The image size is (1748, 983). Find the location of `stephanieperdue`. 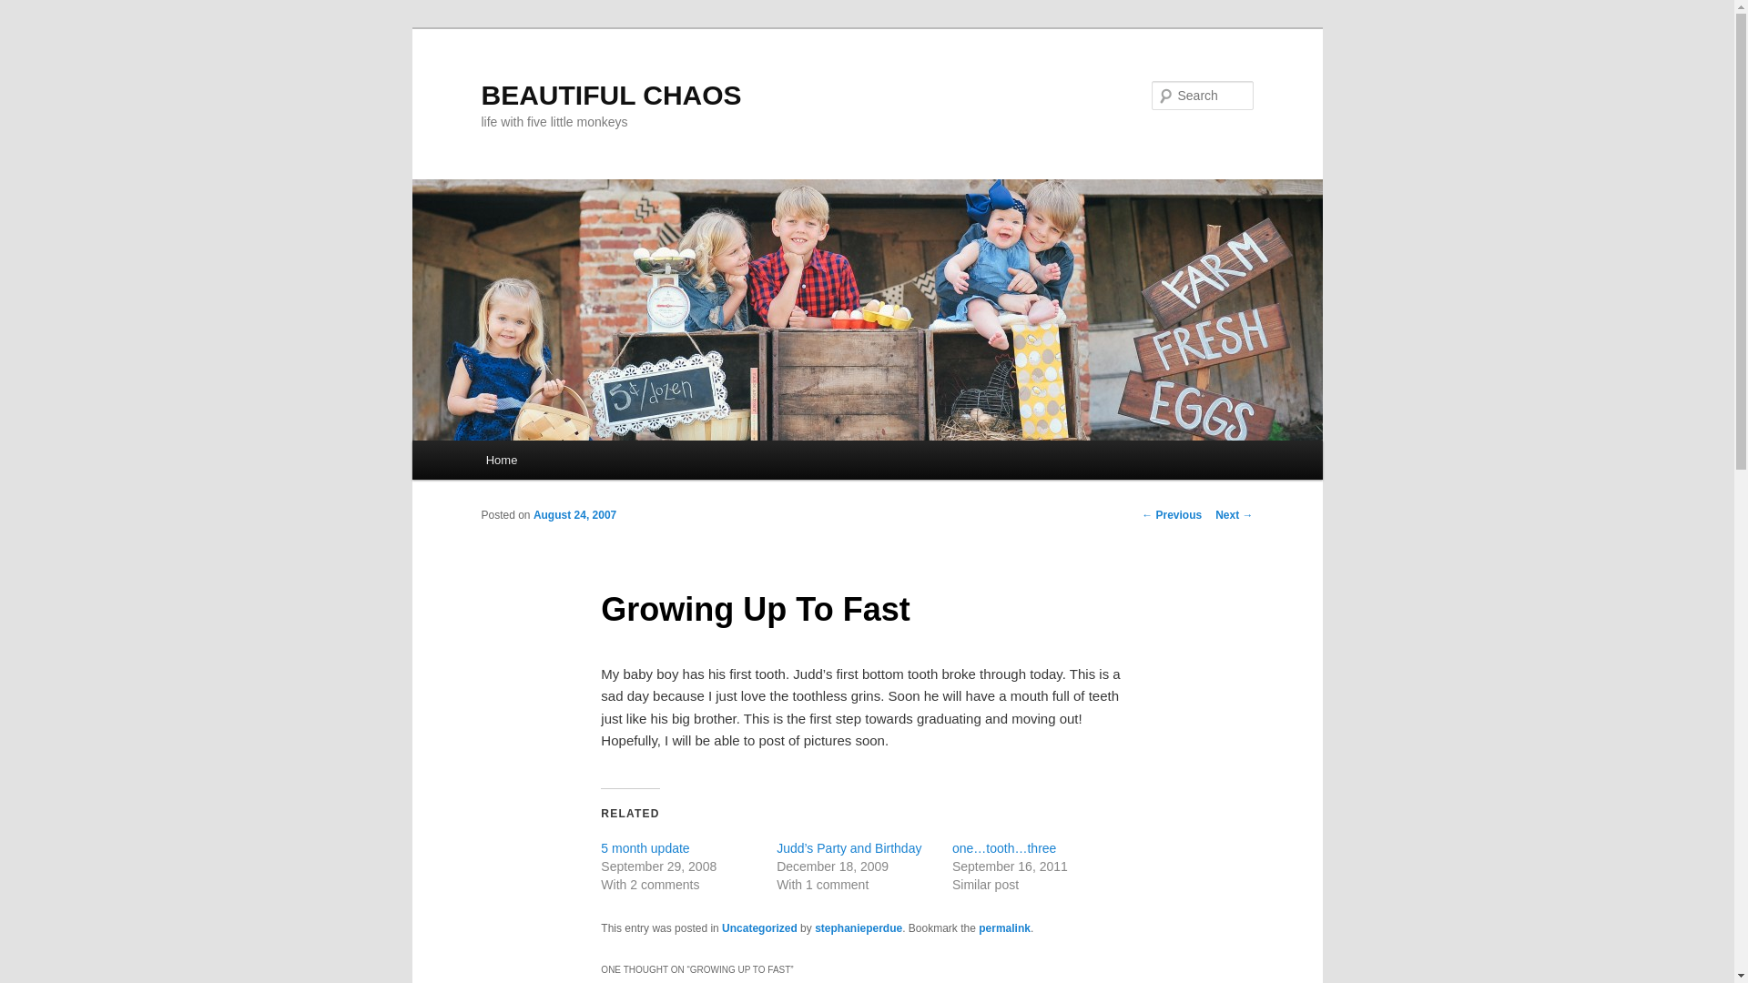

stephanieperdue is located at coordinates (858, 928).